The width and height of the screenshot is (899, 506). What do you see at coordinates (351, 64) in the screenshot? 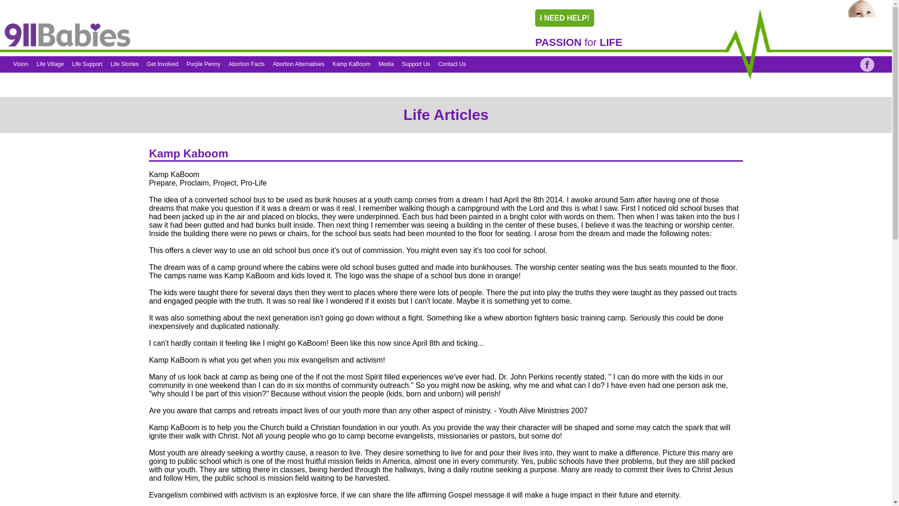
I see `Kamp KaBoom` at bounding box center [351, 64].